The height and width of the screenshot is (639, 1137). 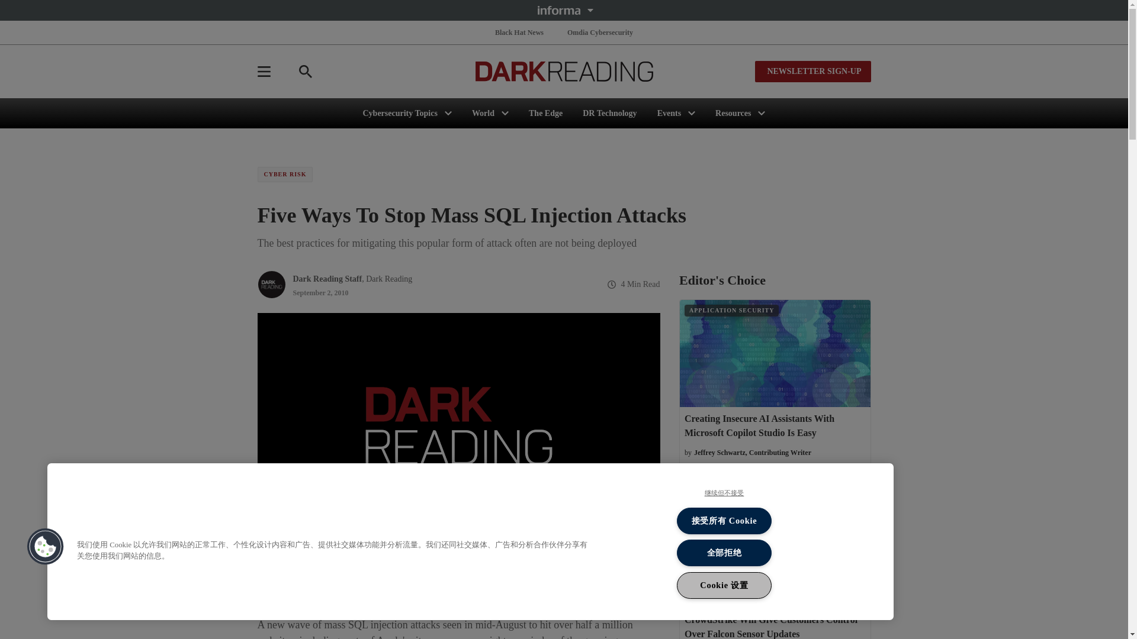 I want to click on Dark Reading Logo, so click(x=564, y=71).